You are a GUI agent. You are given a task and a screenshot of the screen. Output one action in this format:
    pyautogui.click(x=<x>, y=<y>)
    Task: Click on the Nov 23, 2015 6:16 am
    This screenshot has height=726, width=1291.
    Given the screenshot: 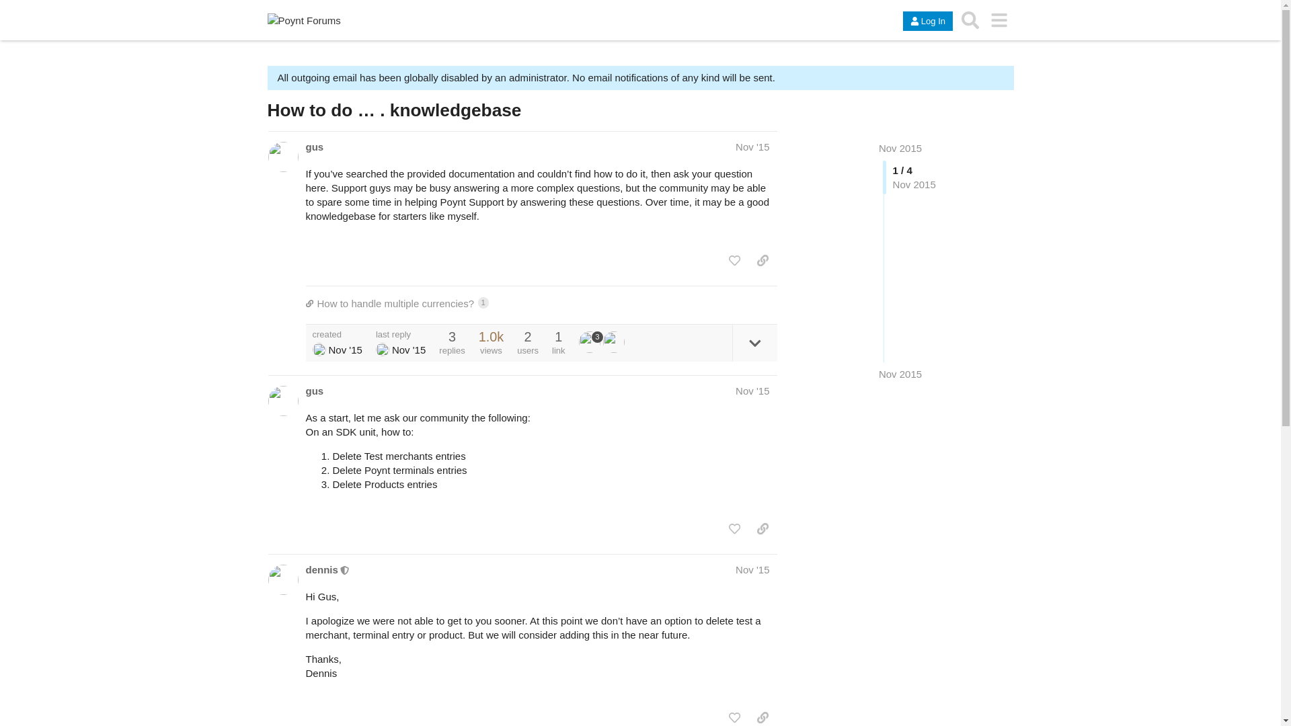 What is the action you would take?
    pyautogui.click(x=344, y=350)
    